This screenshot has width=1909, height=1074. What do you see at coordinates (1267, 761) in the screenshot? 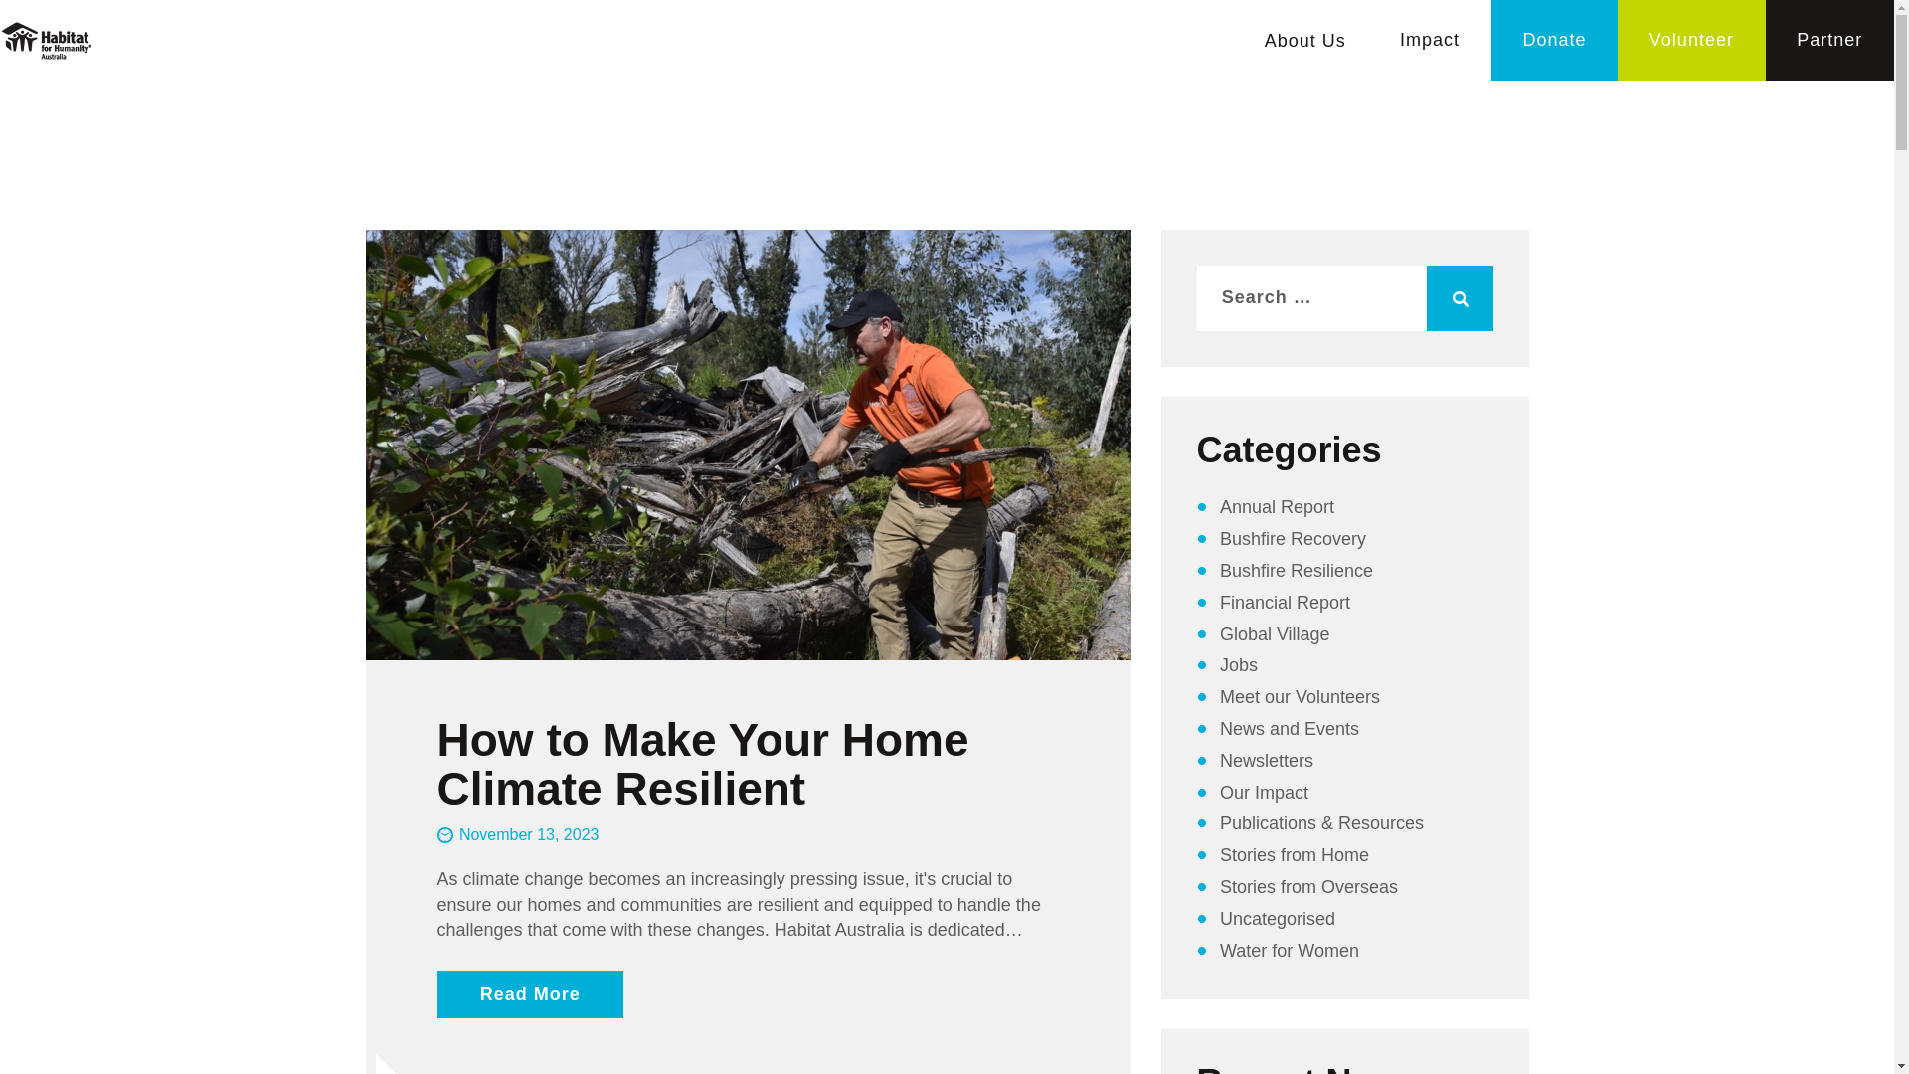
I see `Newsletters` at bounding box center [1267, 761].